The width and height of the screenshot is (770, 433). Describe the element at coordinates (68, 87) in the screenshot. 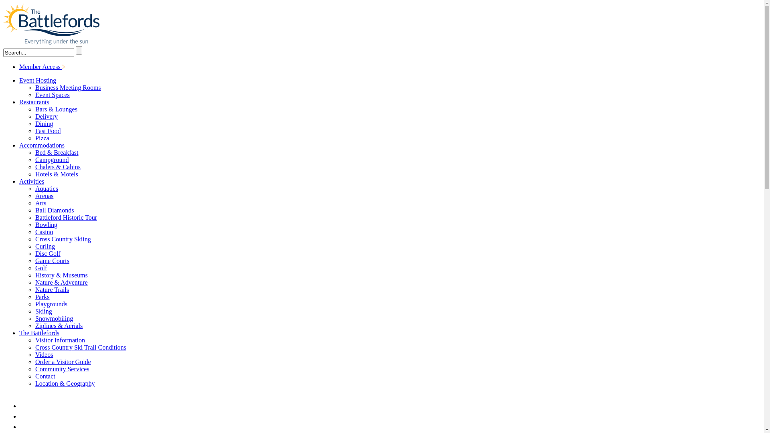

I see `Business Meeting Rooms` at that location.